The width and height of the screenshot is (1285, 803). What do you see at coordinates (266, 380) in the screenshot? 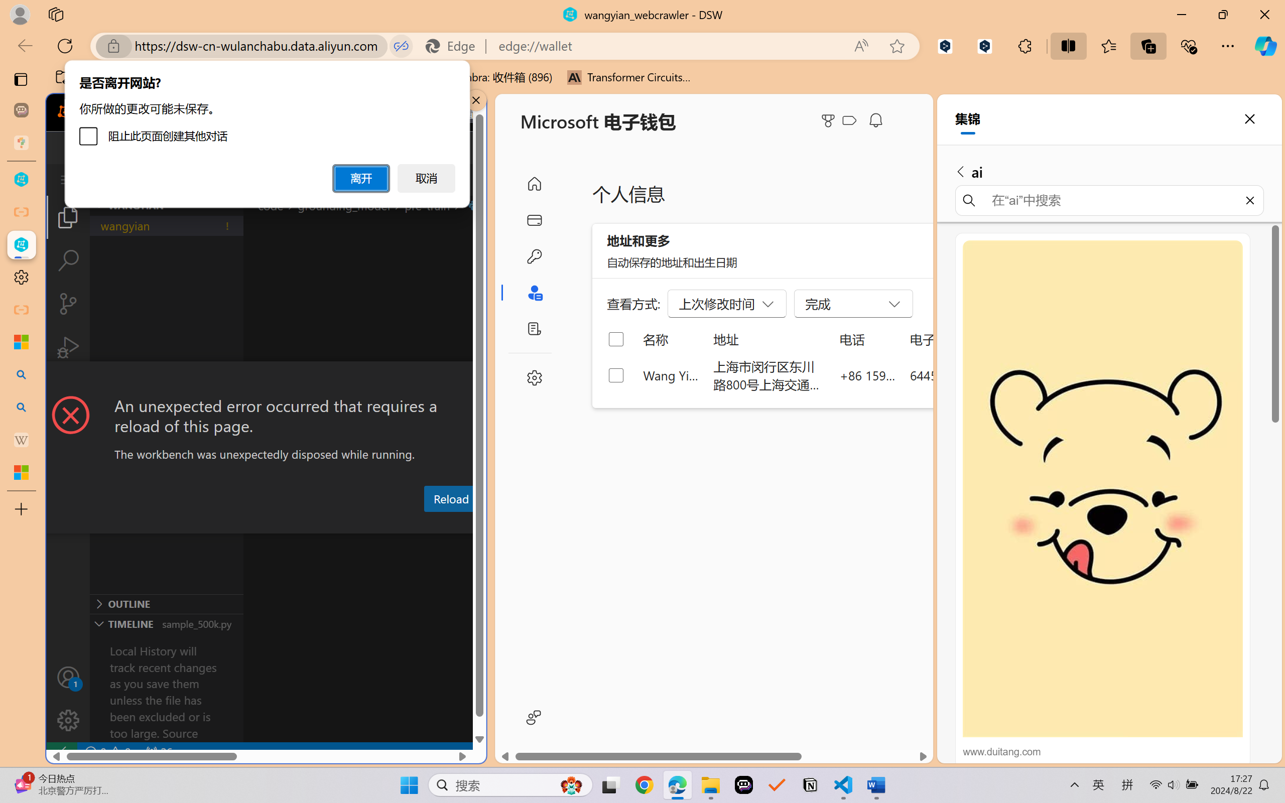
I see `Class: actions-container` at bounding box center [266, 380].